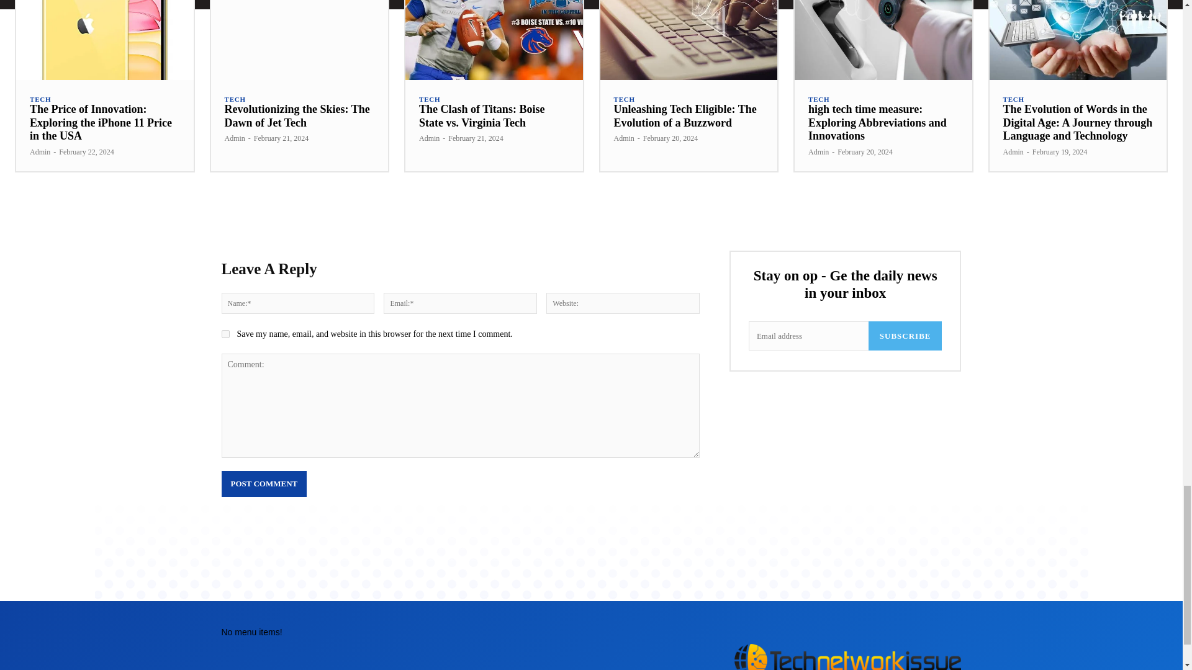  What do you see at coordinates (40, 99) in the screenshot?
I see `TECH` at bounding box center [40, 99].